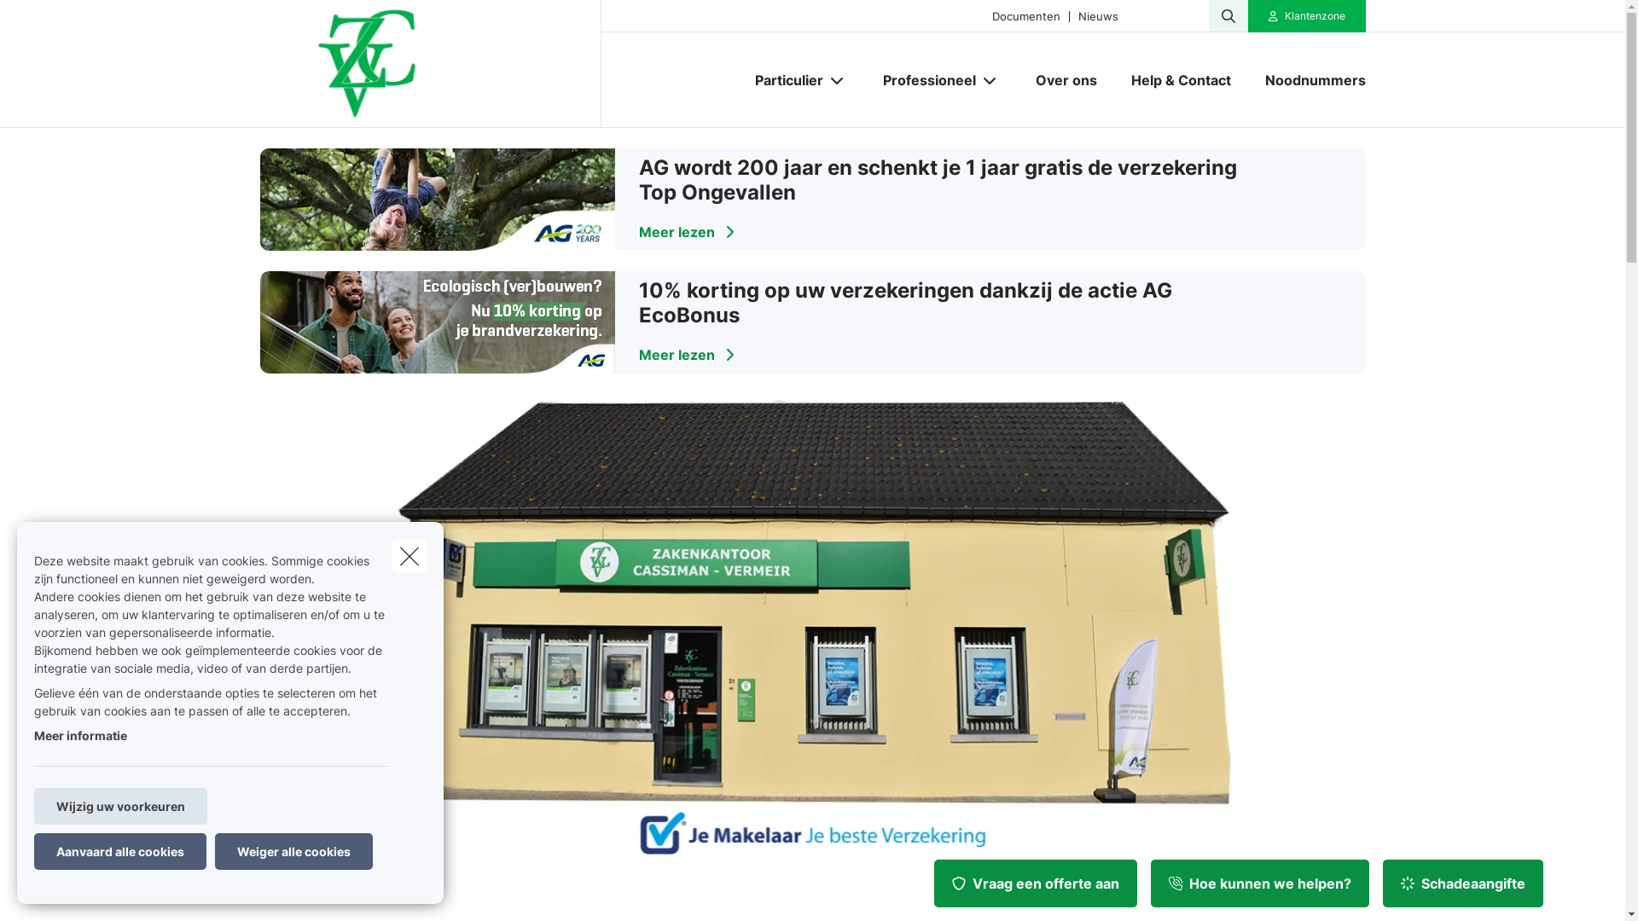  I want to click on Meer informatie, so click(80, 735).